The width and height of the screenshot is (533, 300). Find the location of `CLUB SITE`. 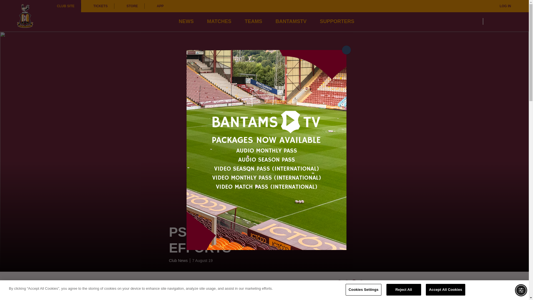

CLUB SITE is located at coordinates (66, 6).